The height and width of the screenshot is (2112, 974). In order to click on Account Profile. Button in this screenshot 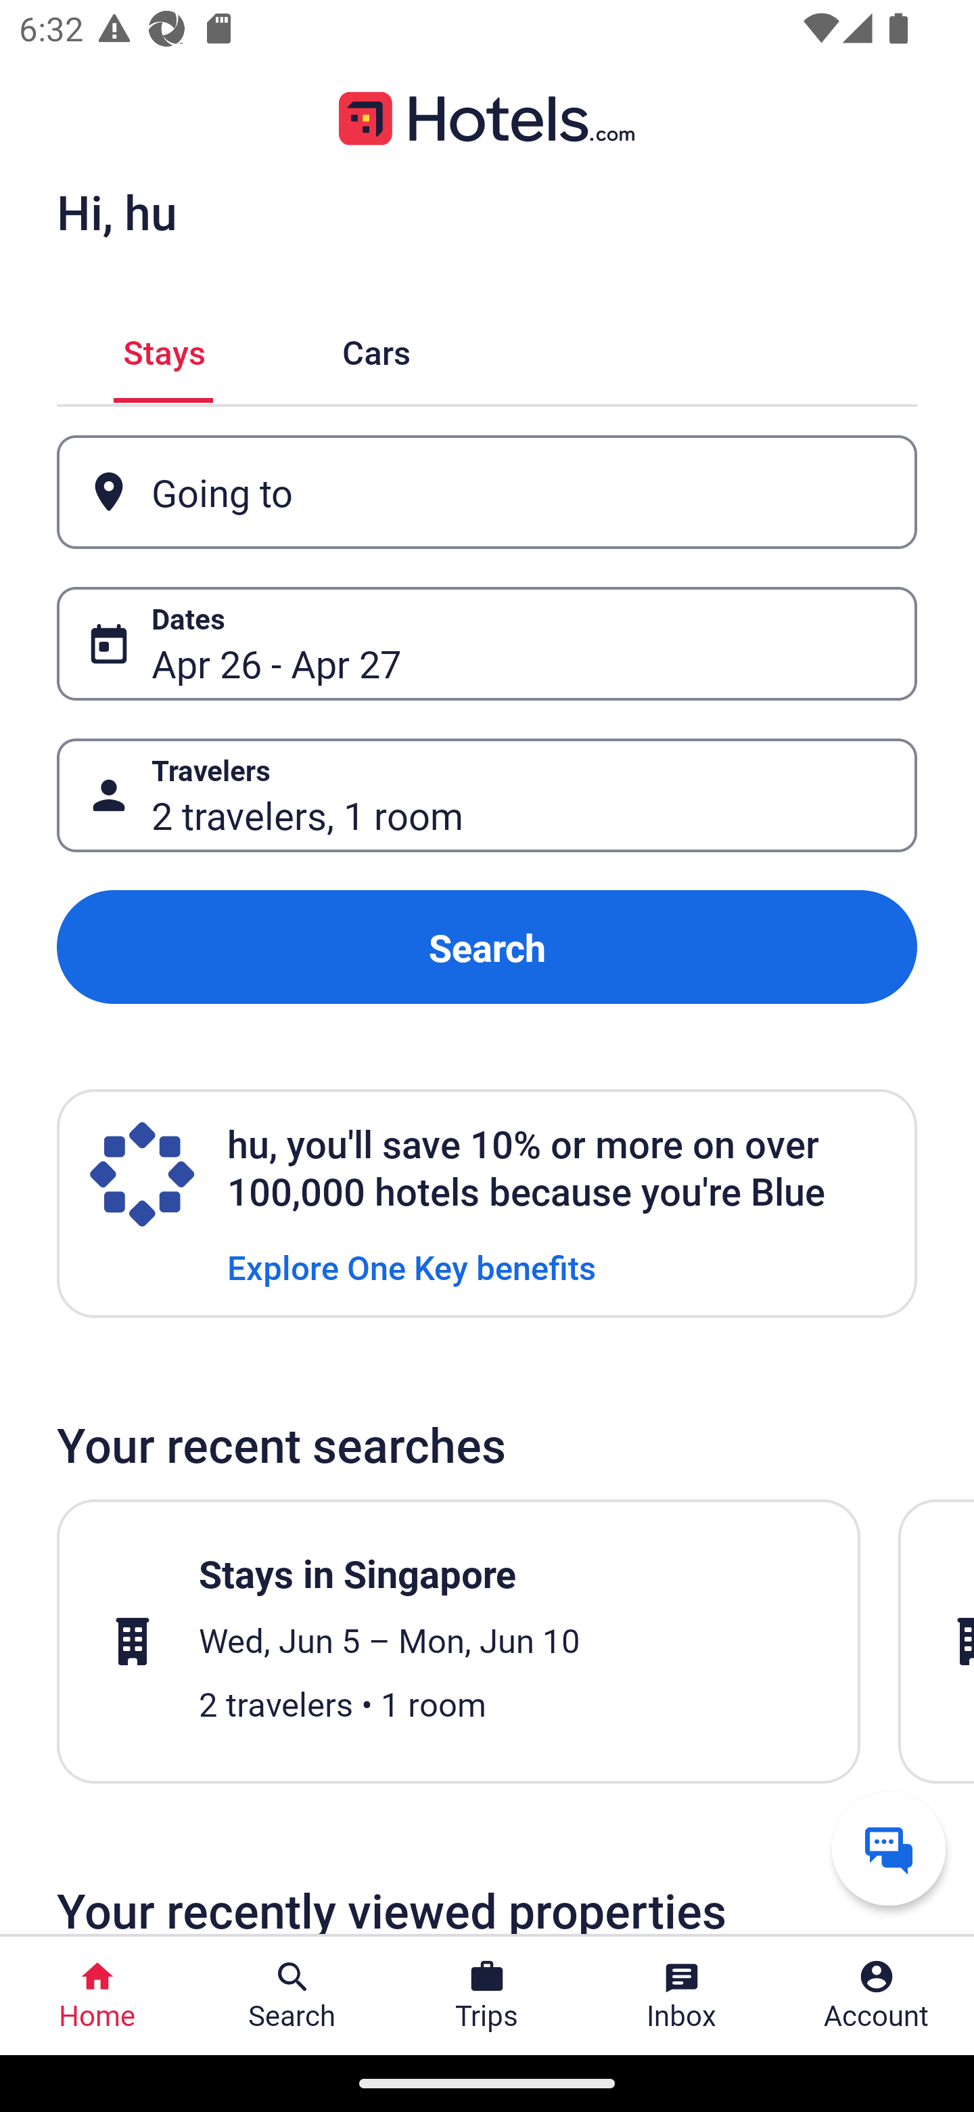, I will do `click(877, 1996)`.